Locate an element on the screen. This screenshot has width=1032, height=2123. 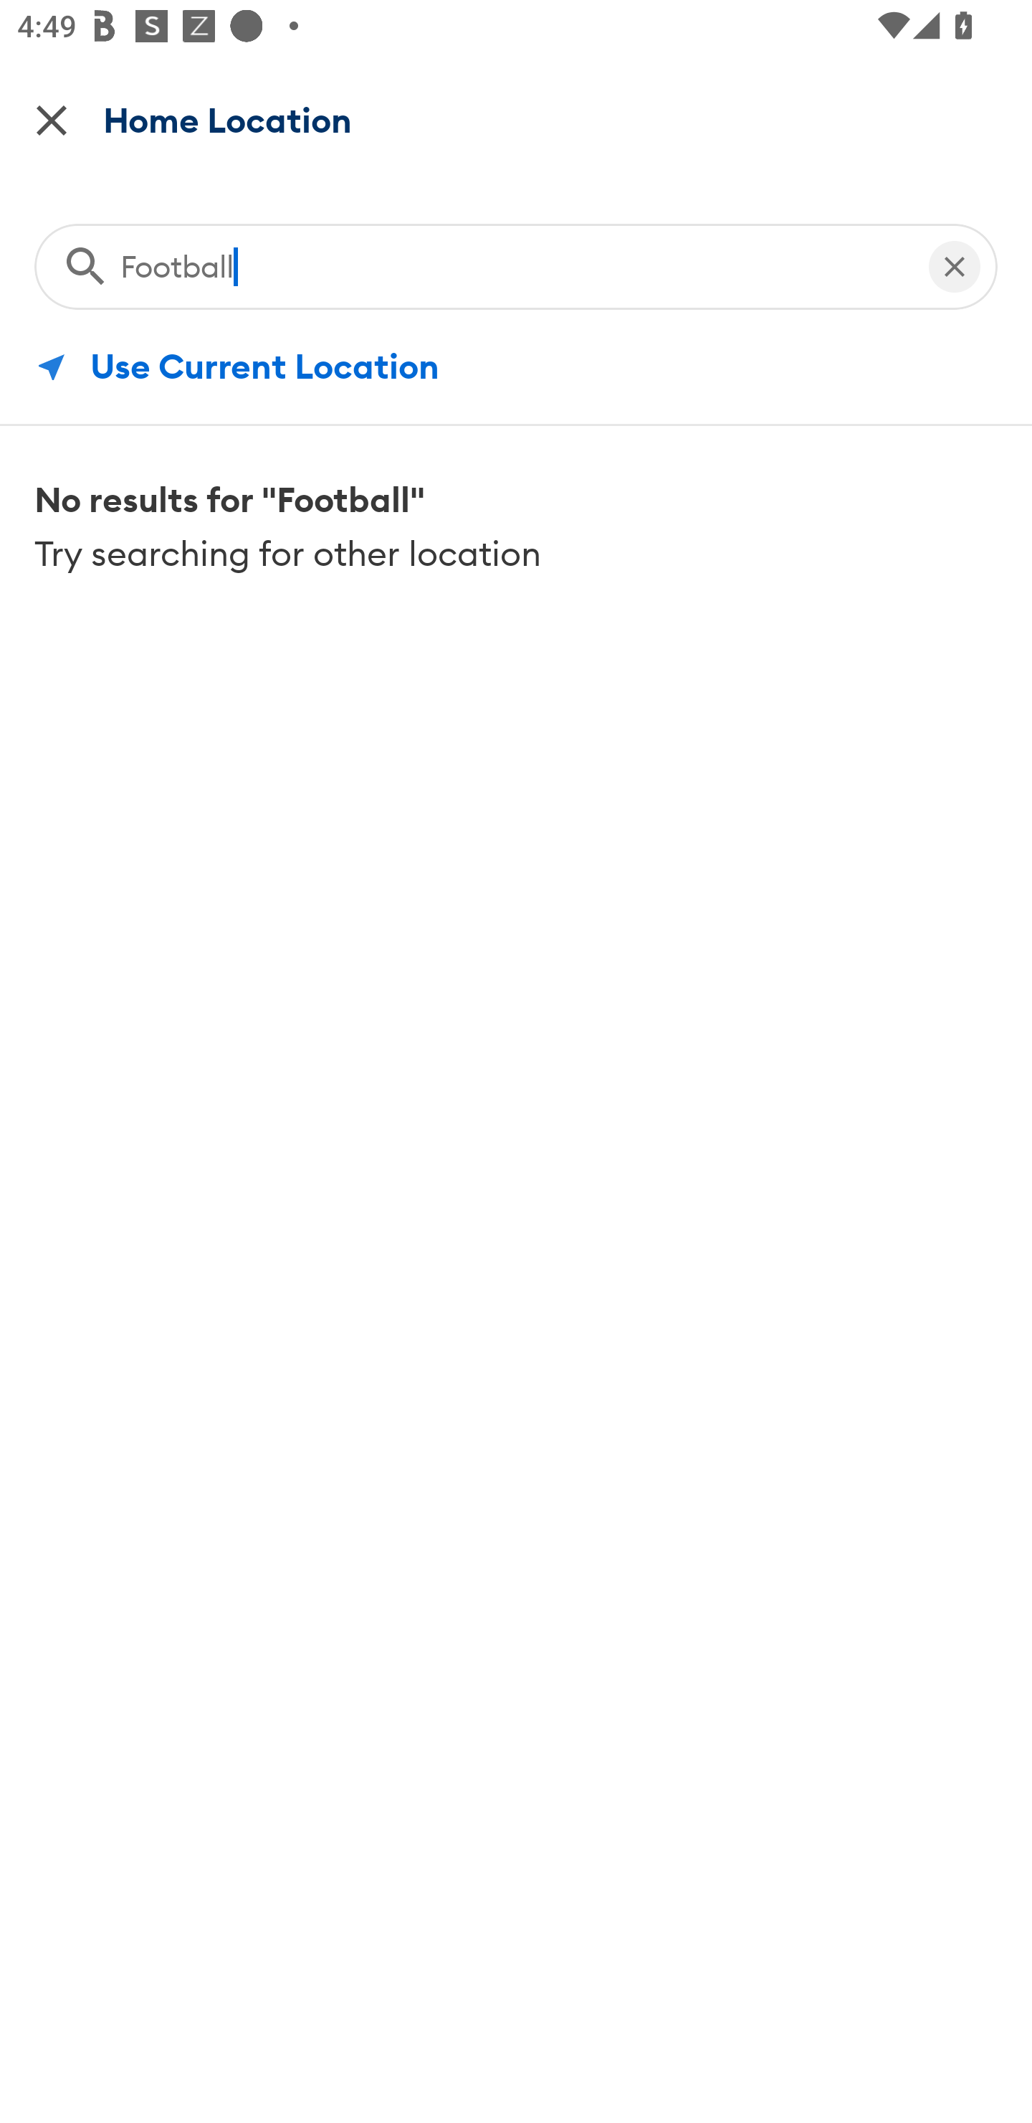
Use Current Location is located at coordinates (516, 367).